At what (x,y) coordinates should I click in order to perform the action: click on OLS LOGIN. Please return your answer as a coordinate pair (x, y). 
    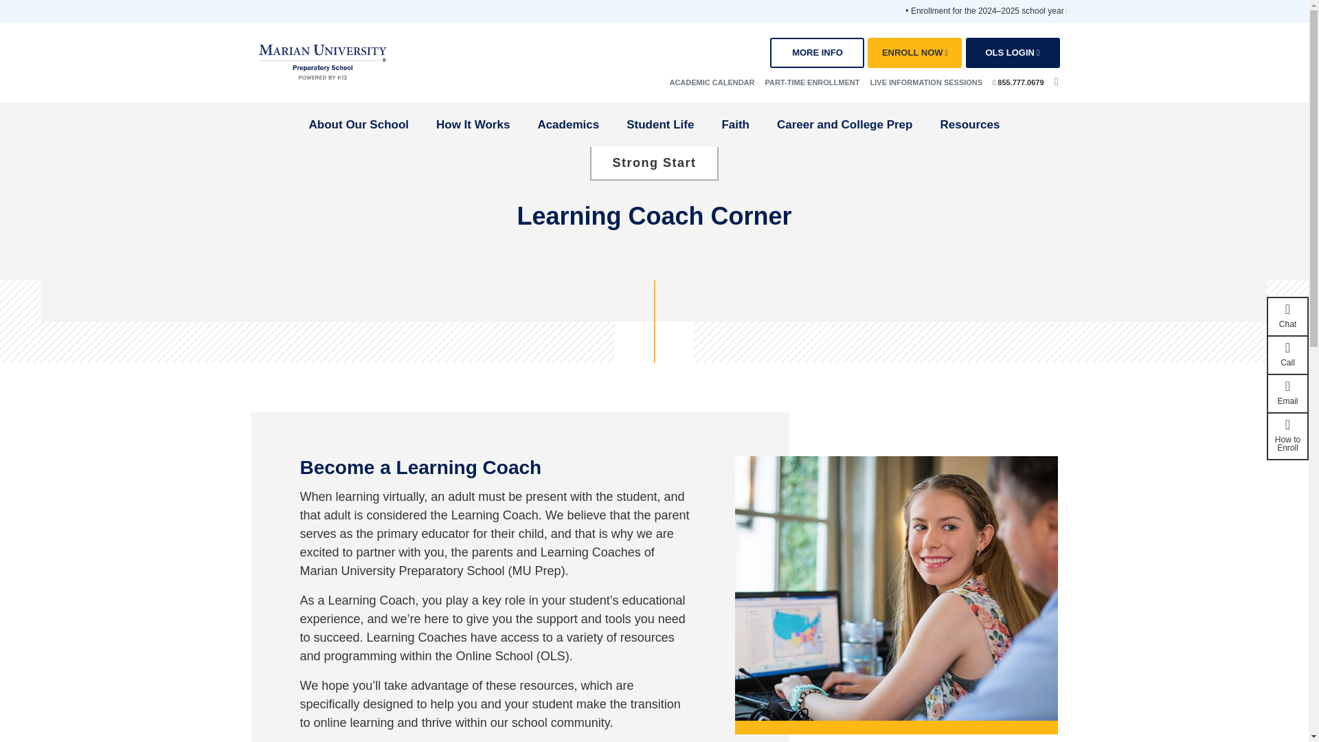
    Looking at the image, I should click on (1013, 53).